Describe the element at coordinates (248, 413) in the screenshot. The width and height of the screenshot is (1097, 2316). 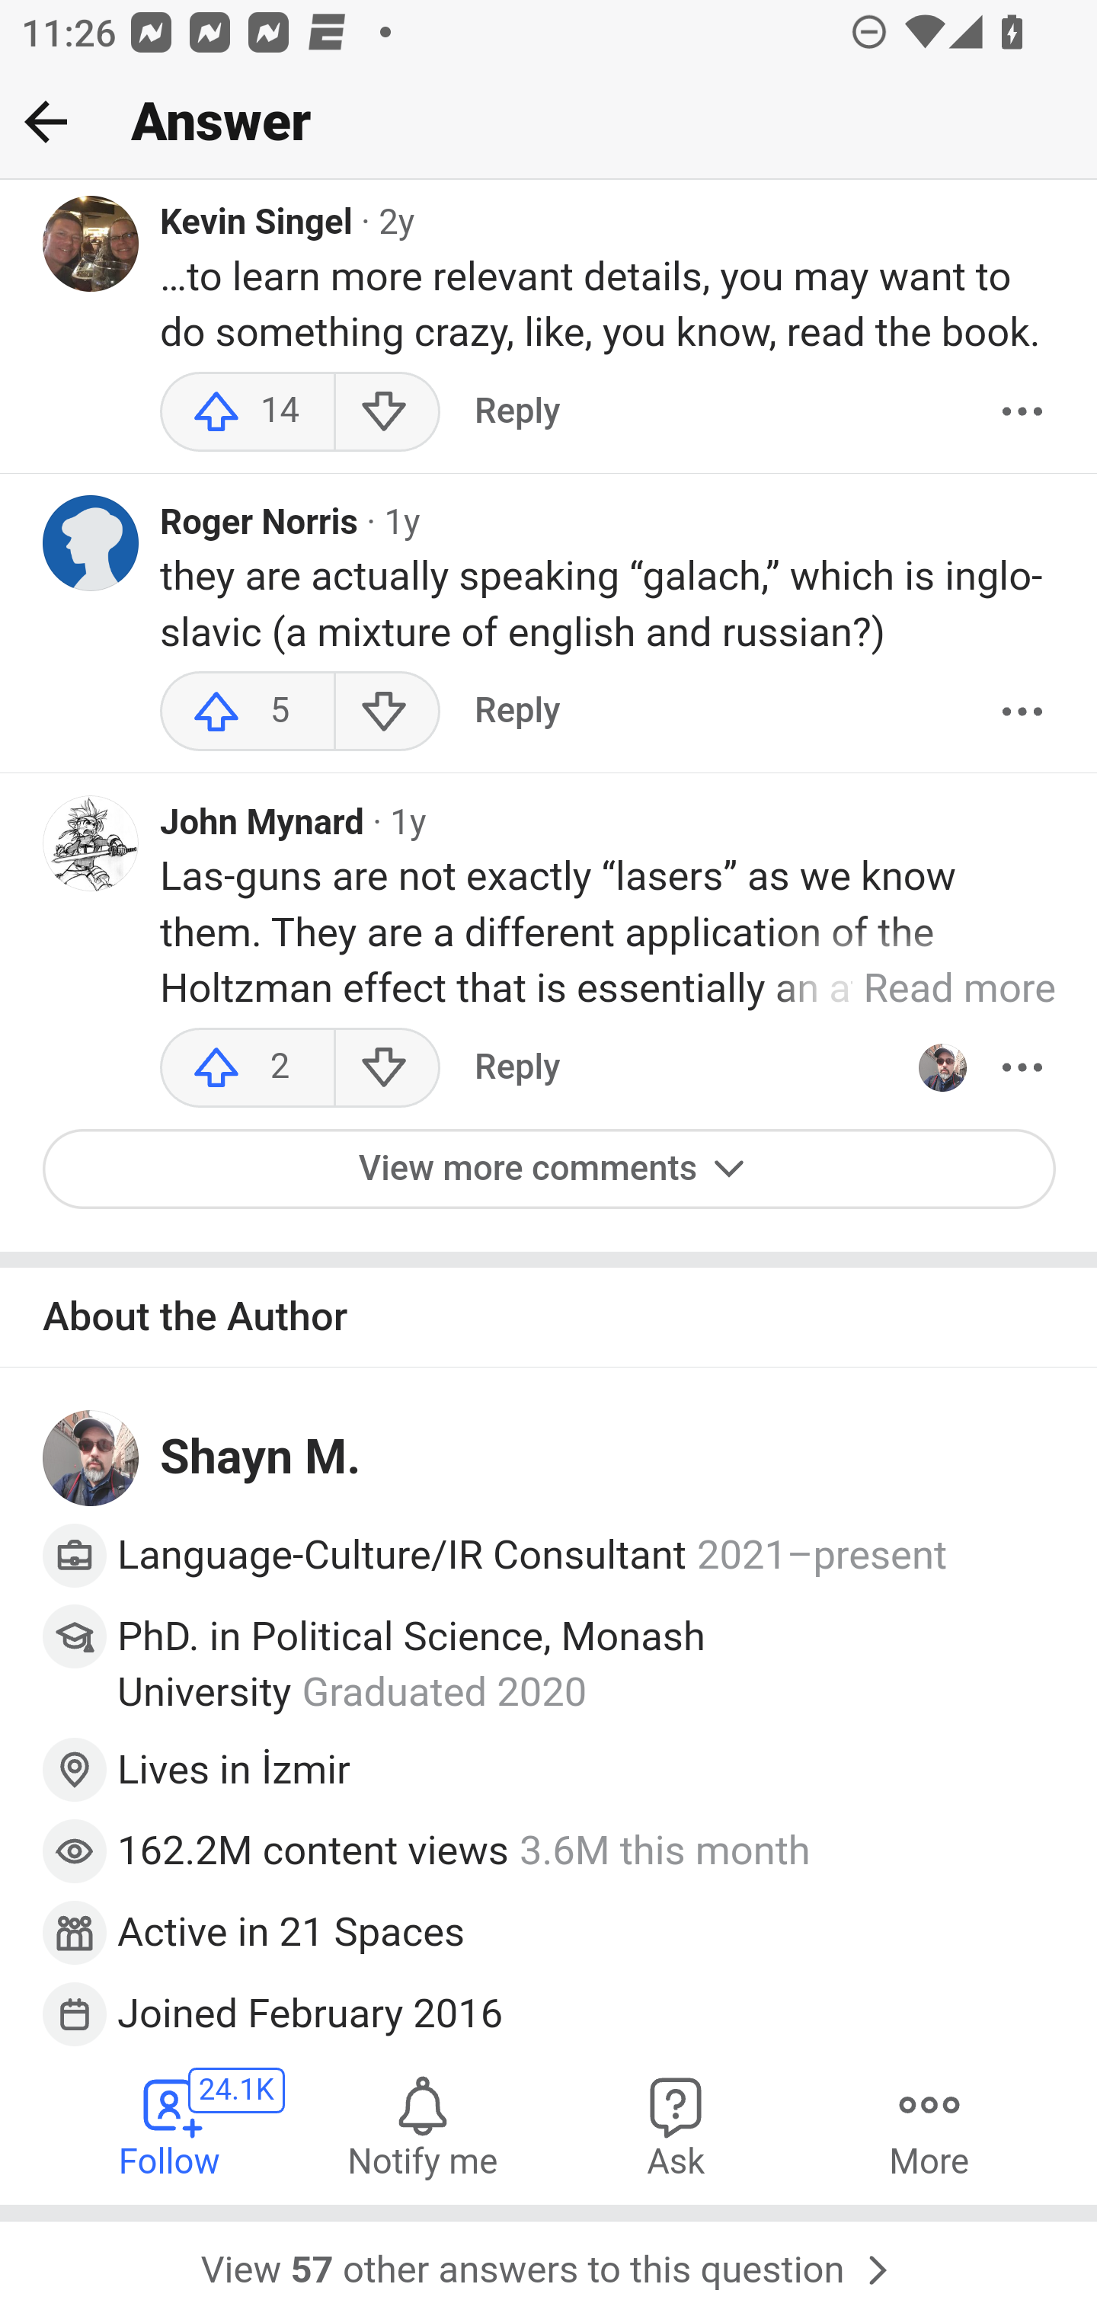
I see `14 upvotes` at that location.